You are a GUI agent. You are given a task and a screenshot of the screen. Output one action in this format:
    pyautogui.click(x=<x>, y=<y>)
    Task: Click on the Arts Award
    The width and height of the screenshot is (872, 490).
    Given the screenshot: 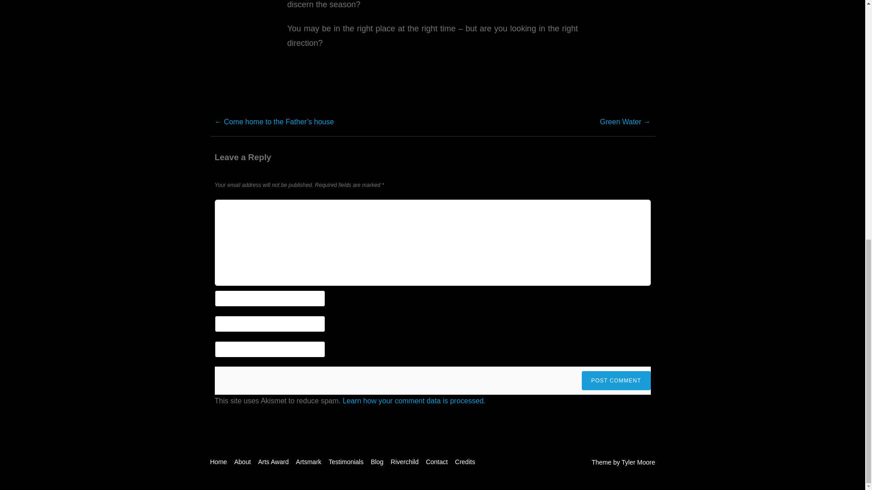 What is the action you would take?
    pyautogui.click(x=273, y=462)
    